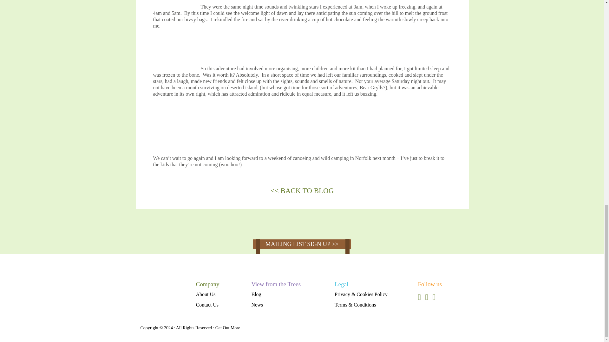  Describe the element at coordinates (207, 303) in the screenshot. I see `Contact Us` at that location.